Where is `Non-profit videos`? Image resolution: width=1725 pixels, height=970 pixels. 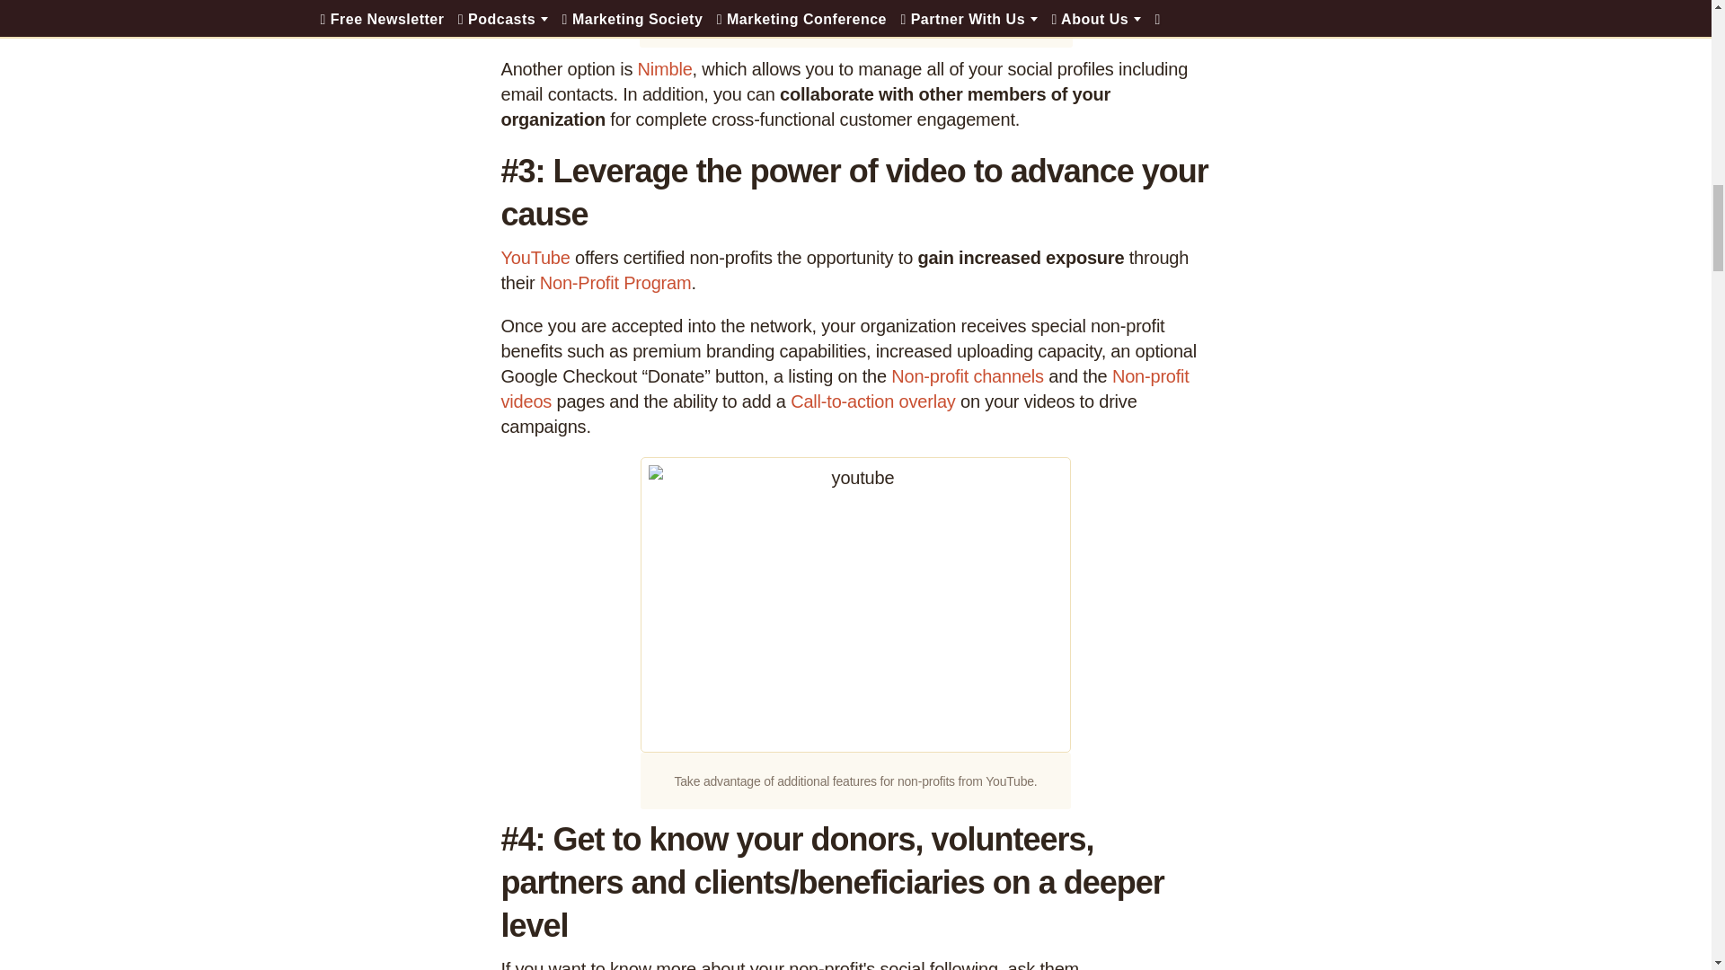
Non-profit videos is located at coordinates (845, 388).